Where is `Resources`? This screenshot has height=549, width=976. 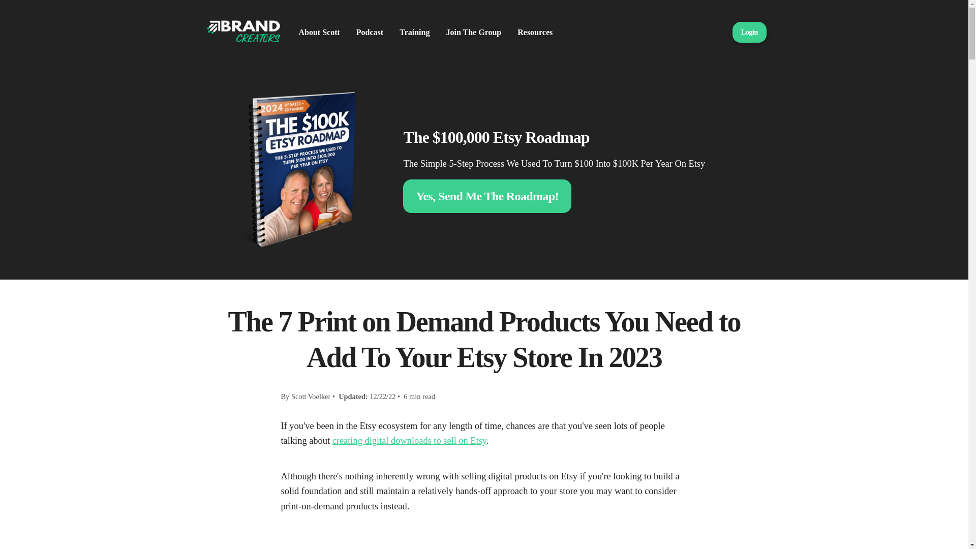
Resources is located at coordinates (535, 32).